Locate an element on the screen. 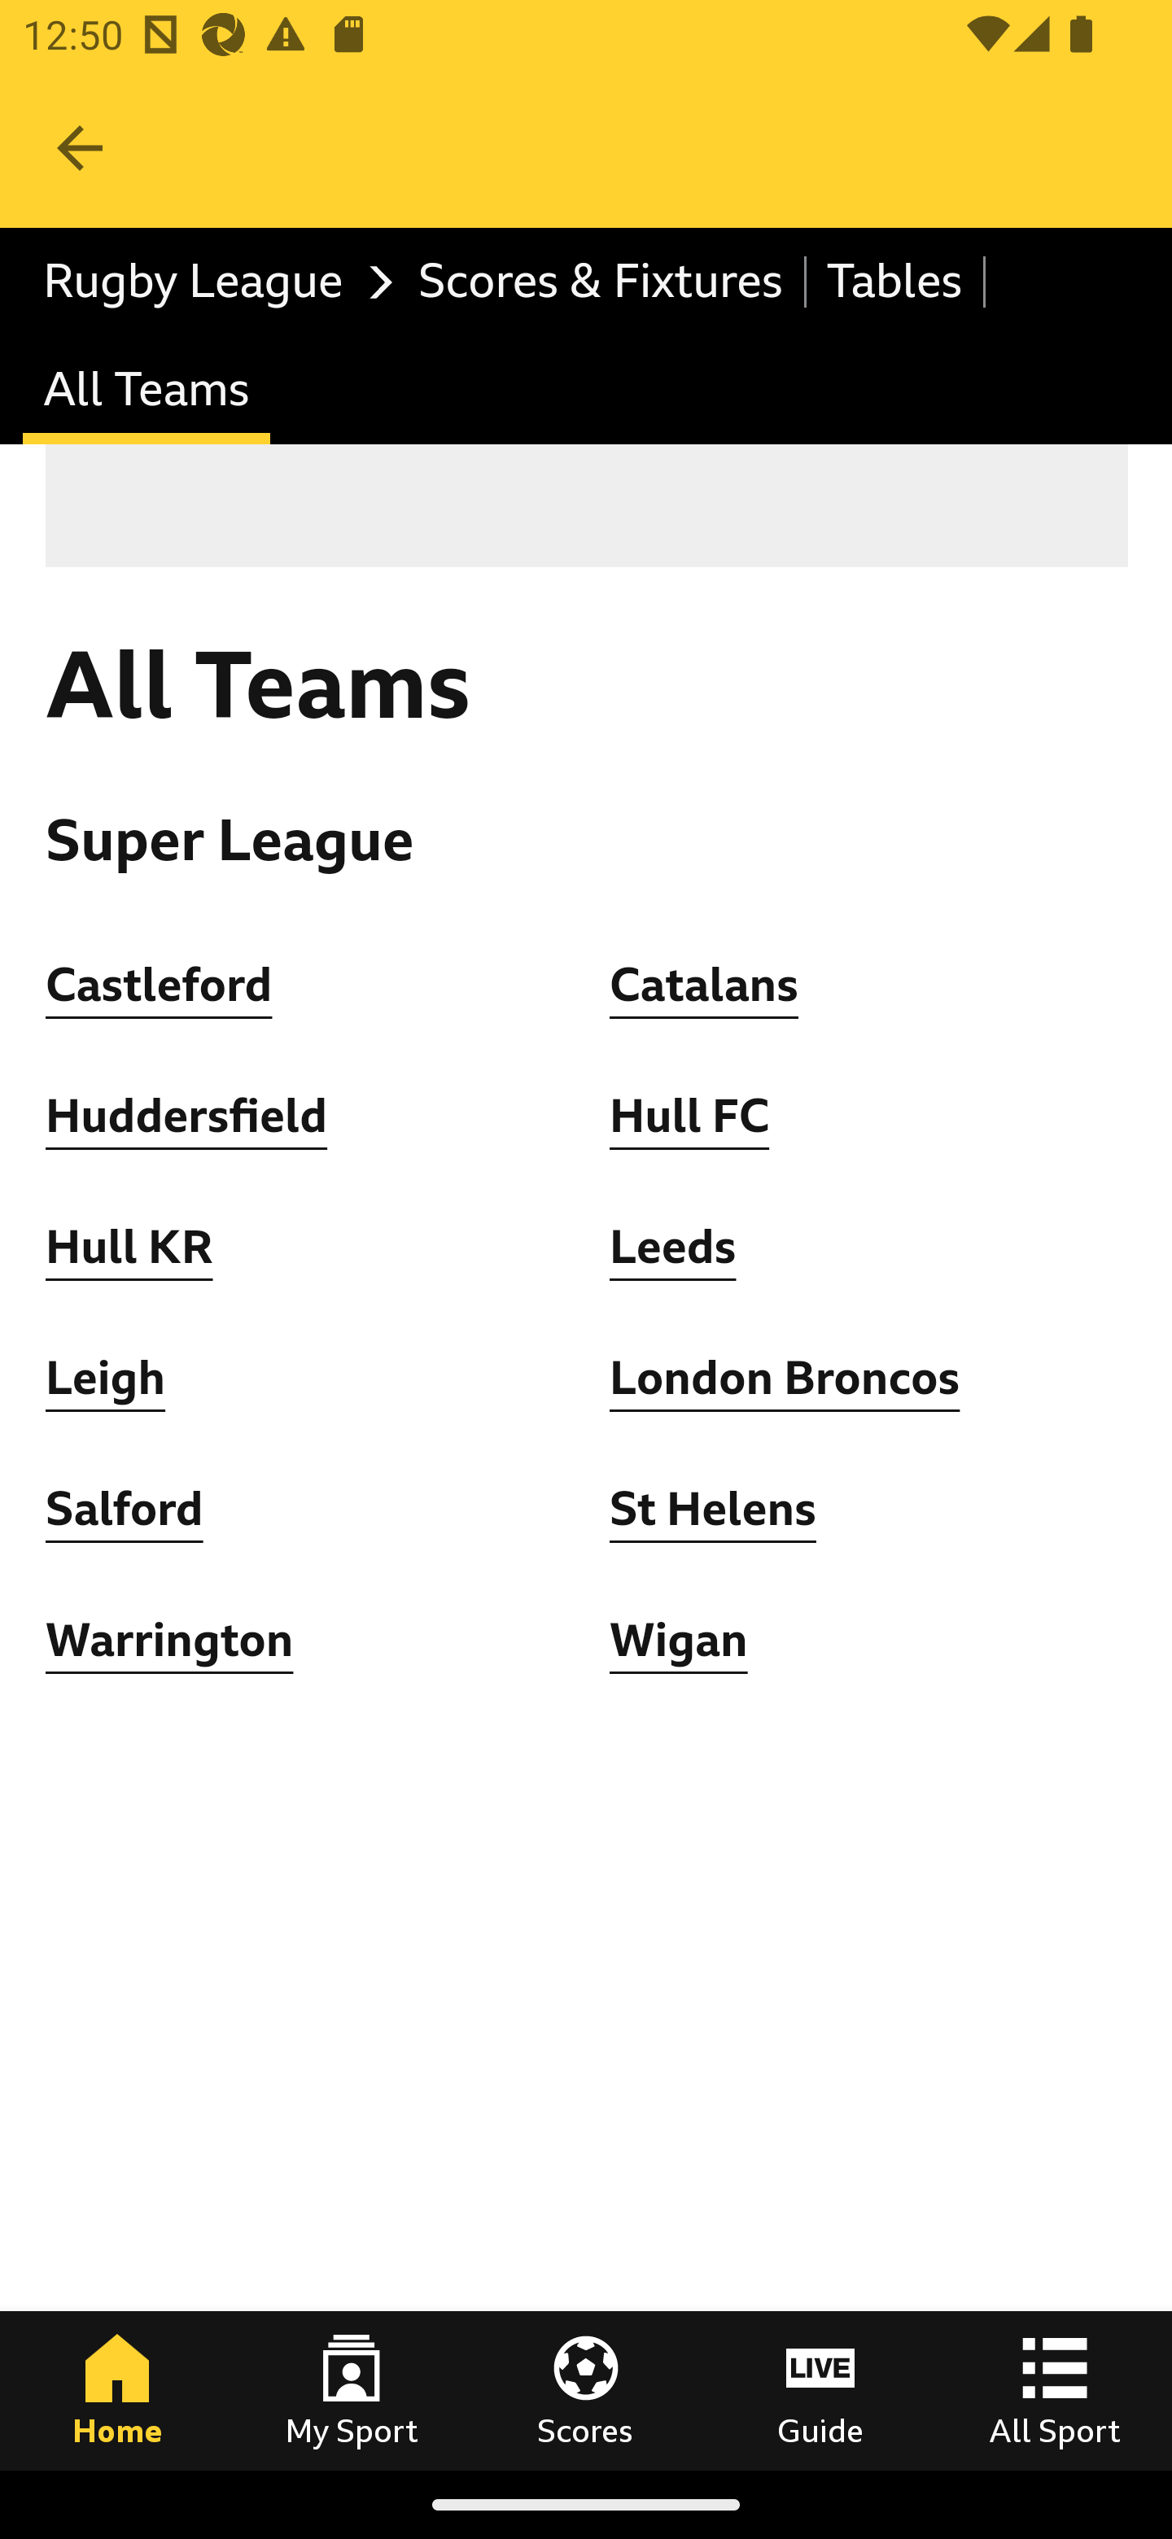 The image size is (1172, 2539). Navigate up is located at coordinates (80, 148).